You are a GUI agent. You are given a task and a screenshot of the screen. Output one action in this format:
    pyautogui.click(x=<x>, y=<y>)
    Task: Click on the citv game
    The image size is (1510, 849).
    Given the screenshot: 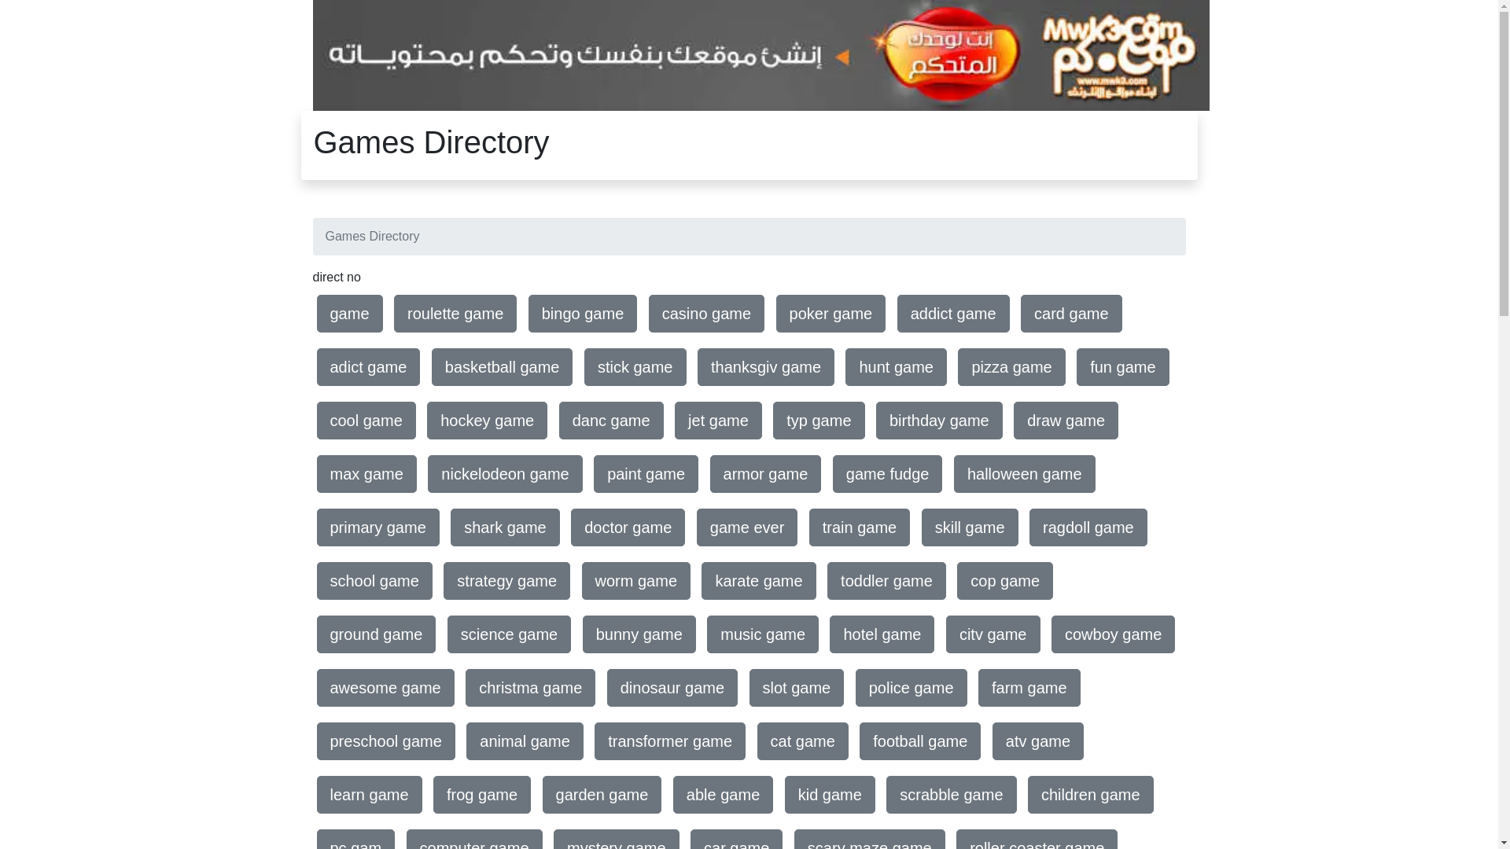 What is the action you would take?
    pyautogui.click(x=993, y=634)
    